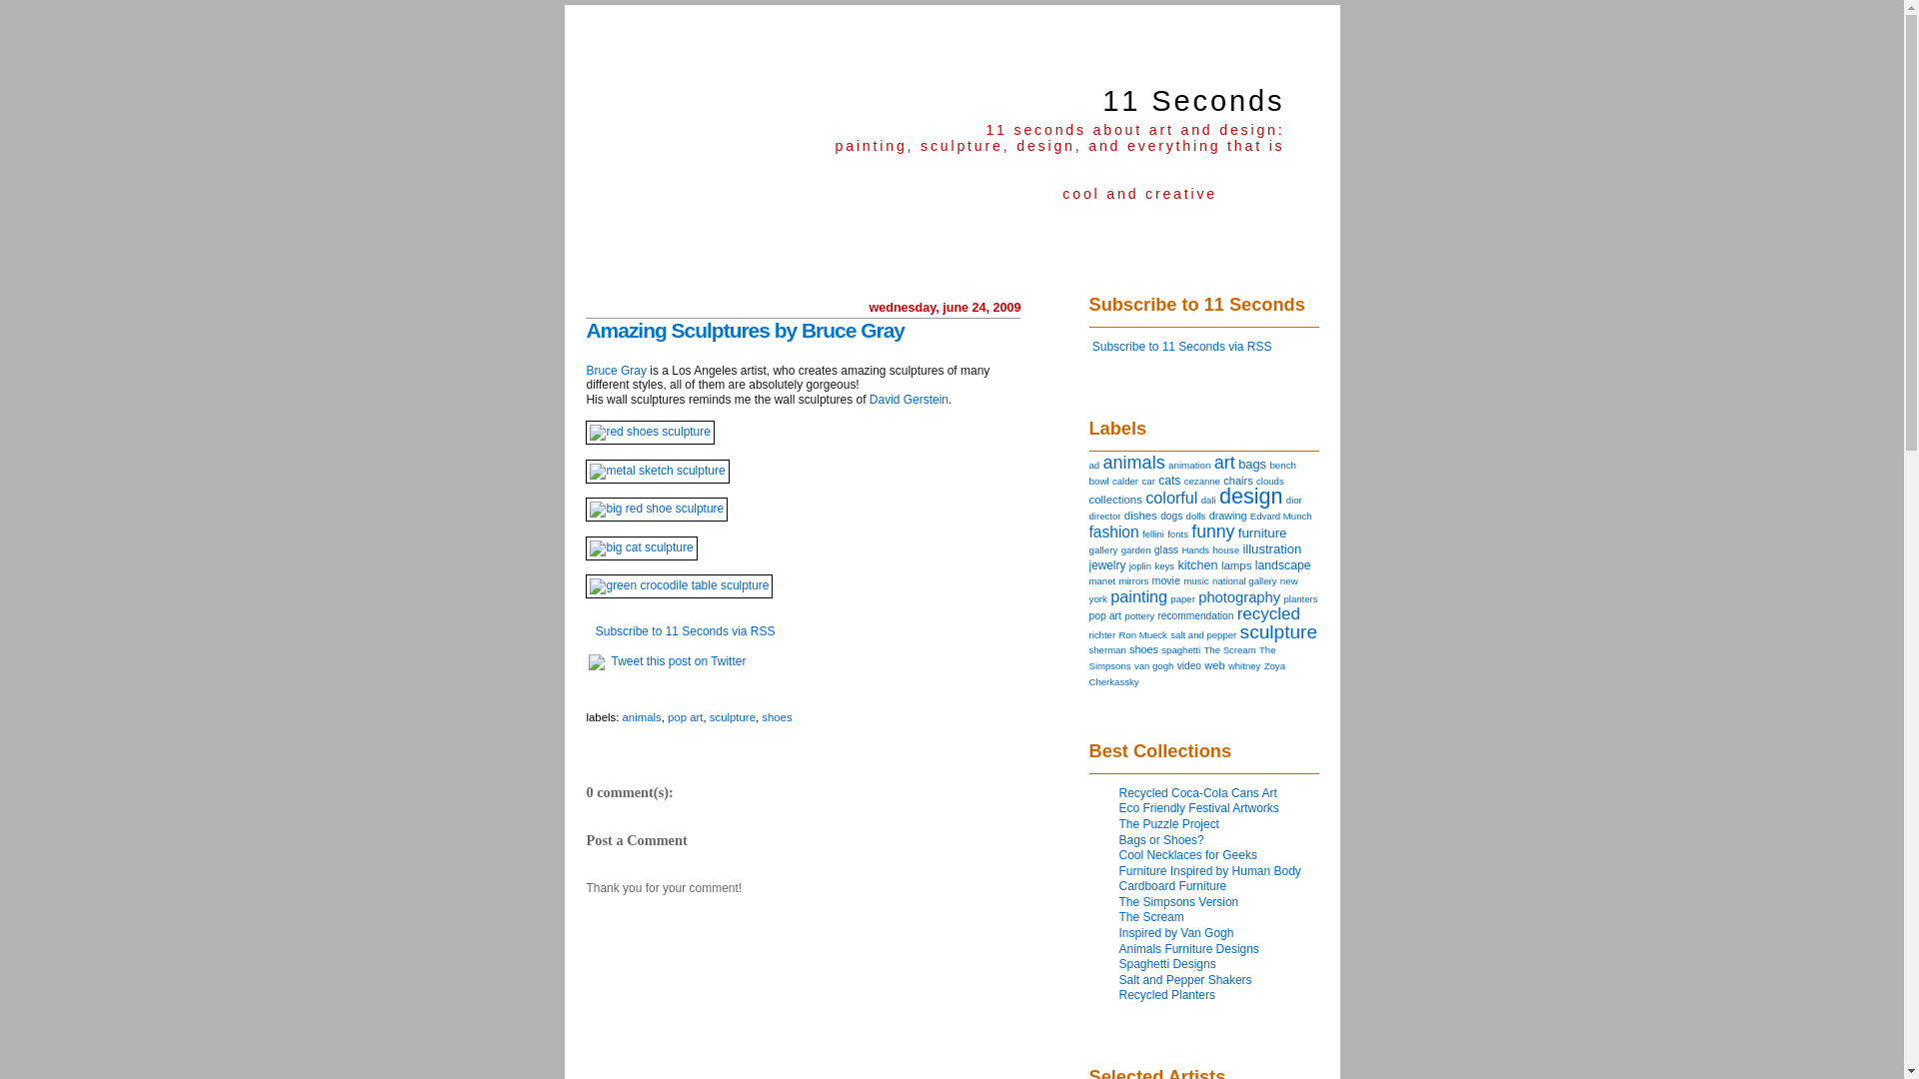  Describe the element at coordinates (1244, 665) in the screenshot. I see `whitney` at that location.